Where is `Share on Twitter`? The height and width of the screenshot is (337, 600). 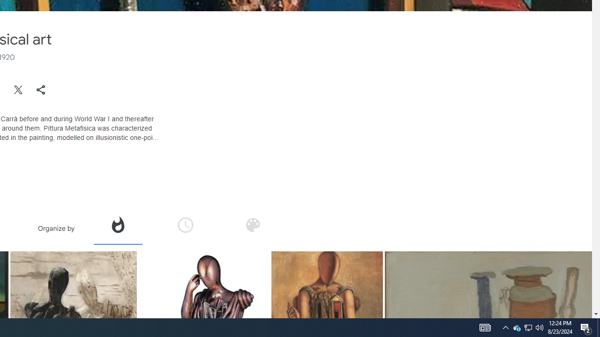 Share on Twitter is located at coordinates (19, 90).